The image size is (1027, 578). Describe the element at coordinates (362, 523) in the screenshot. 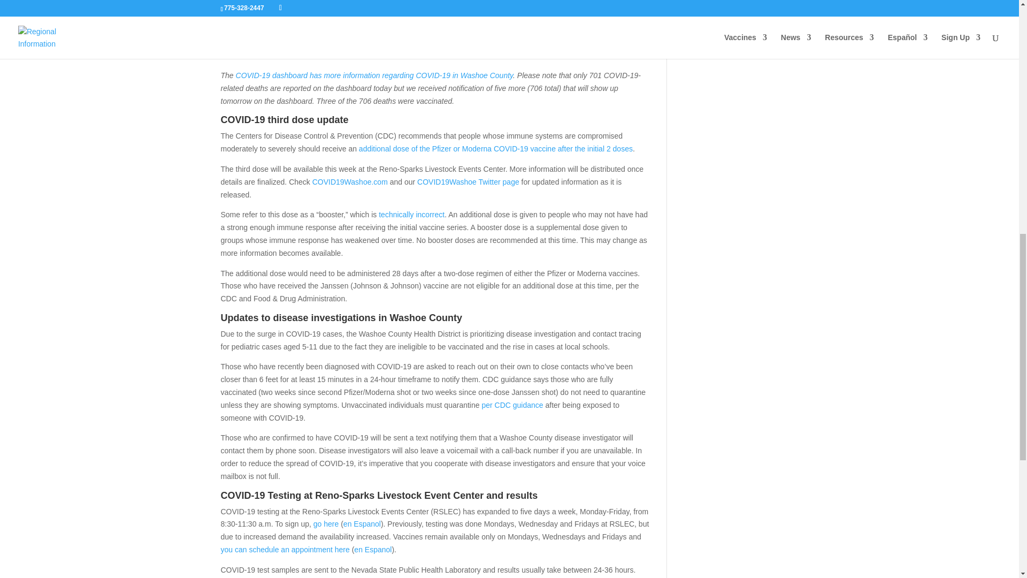

I see `en Espanol` at that location.